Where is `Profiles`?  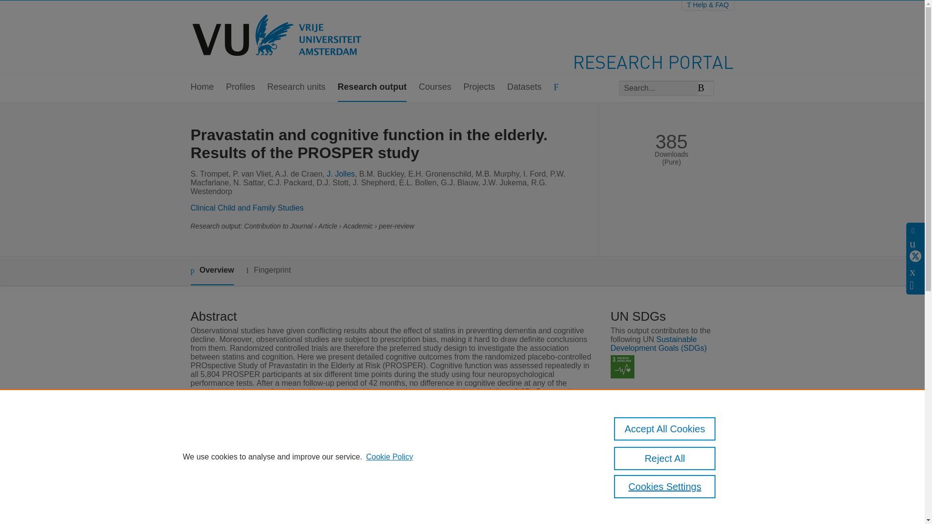 Profiles is located at coordinates (241, 87).